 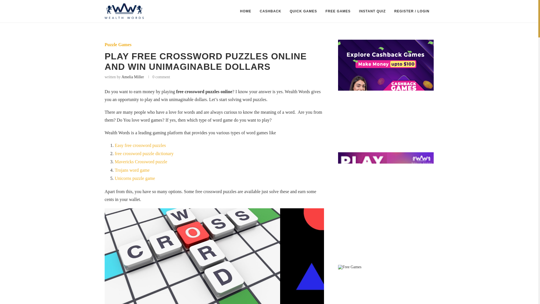 I want to click on Unicorns puzzle game, so click(x=135, y=178).